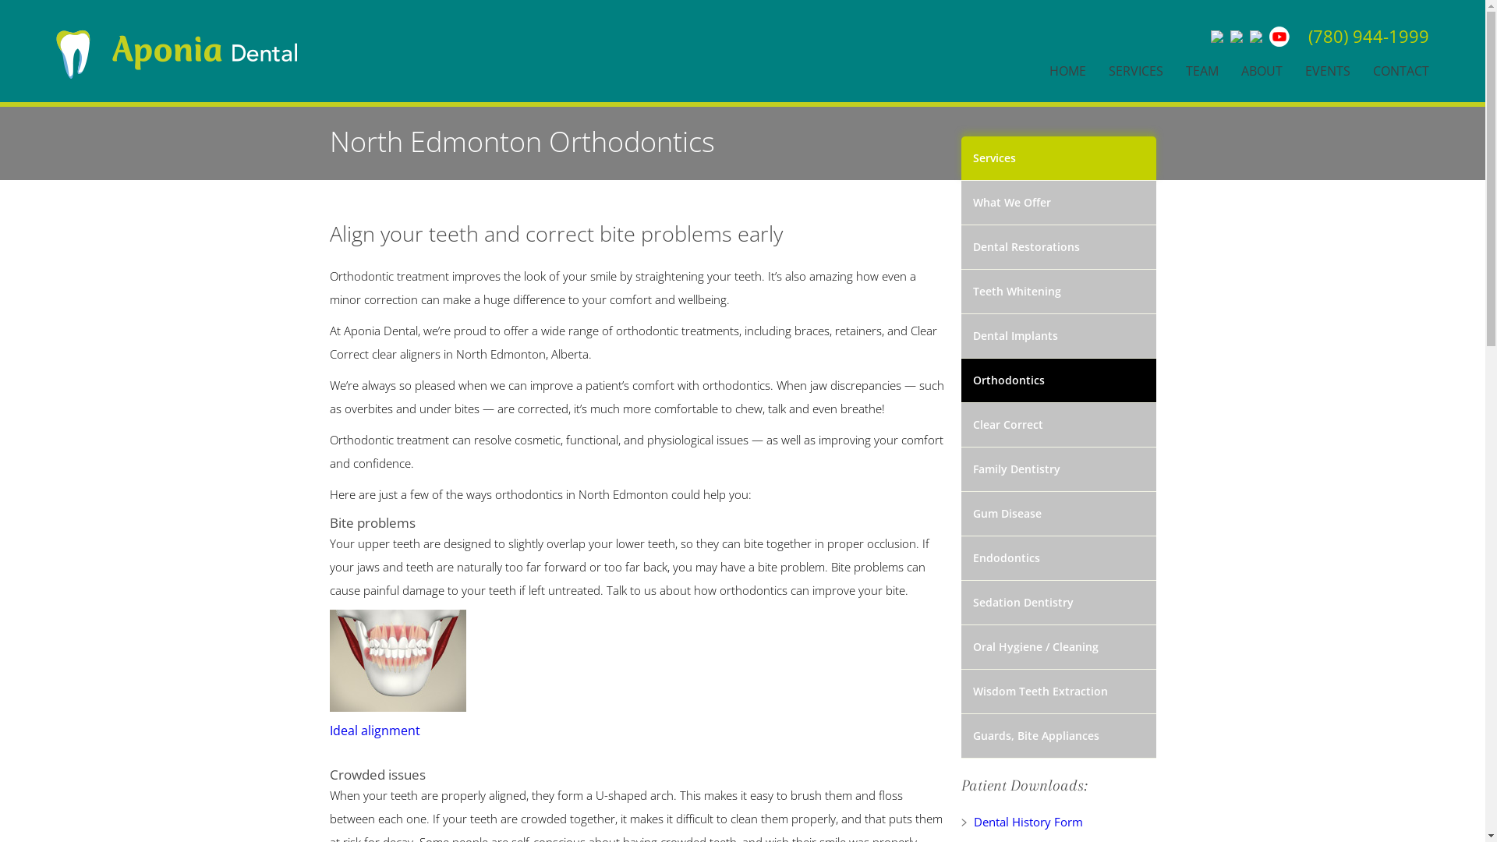  I want to click on Endodontics, so click(1058, 558).